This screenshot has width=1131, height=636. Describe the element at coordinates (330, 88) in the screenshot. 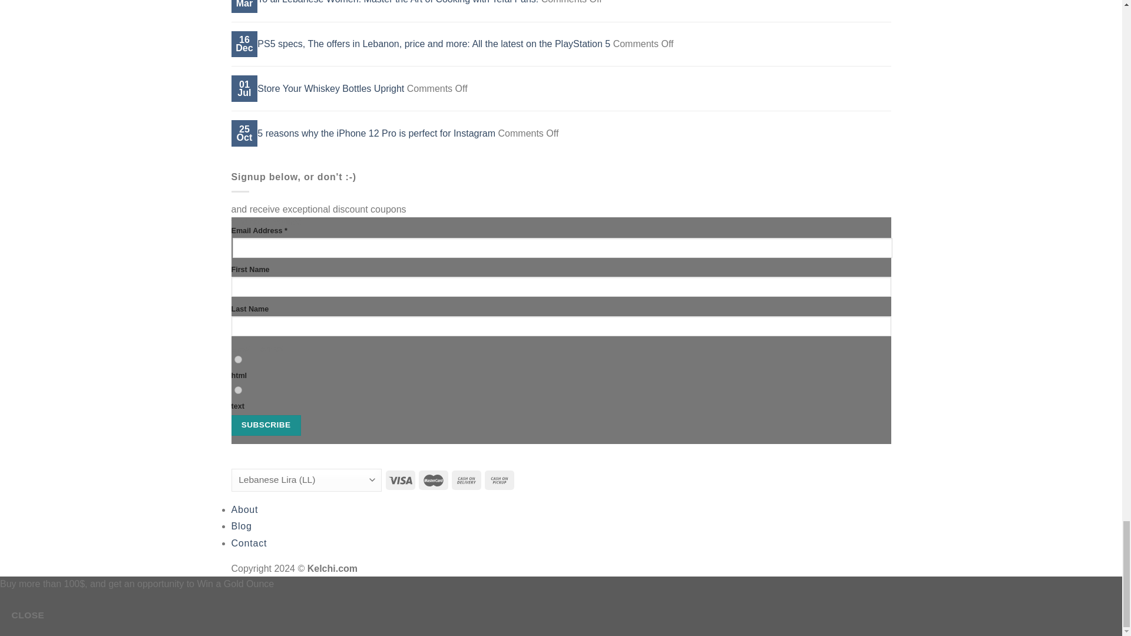

I see `Store Your Whiskey Bottles Upright` at that location.